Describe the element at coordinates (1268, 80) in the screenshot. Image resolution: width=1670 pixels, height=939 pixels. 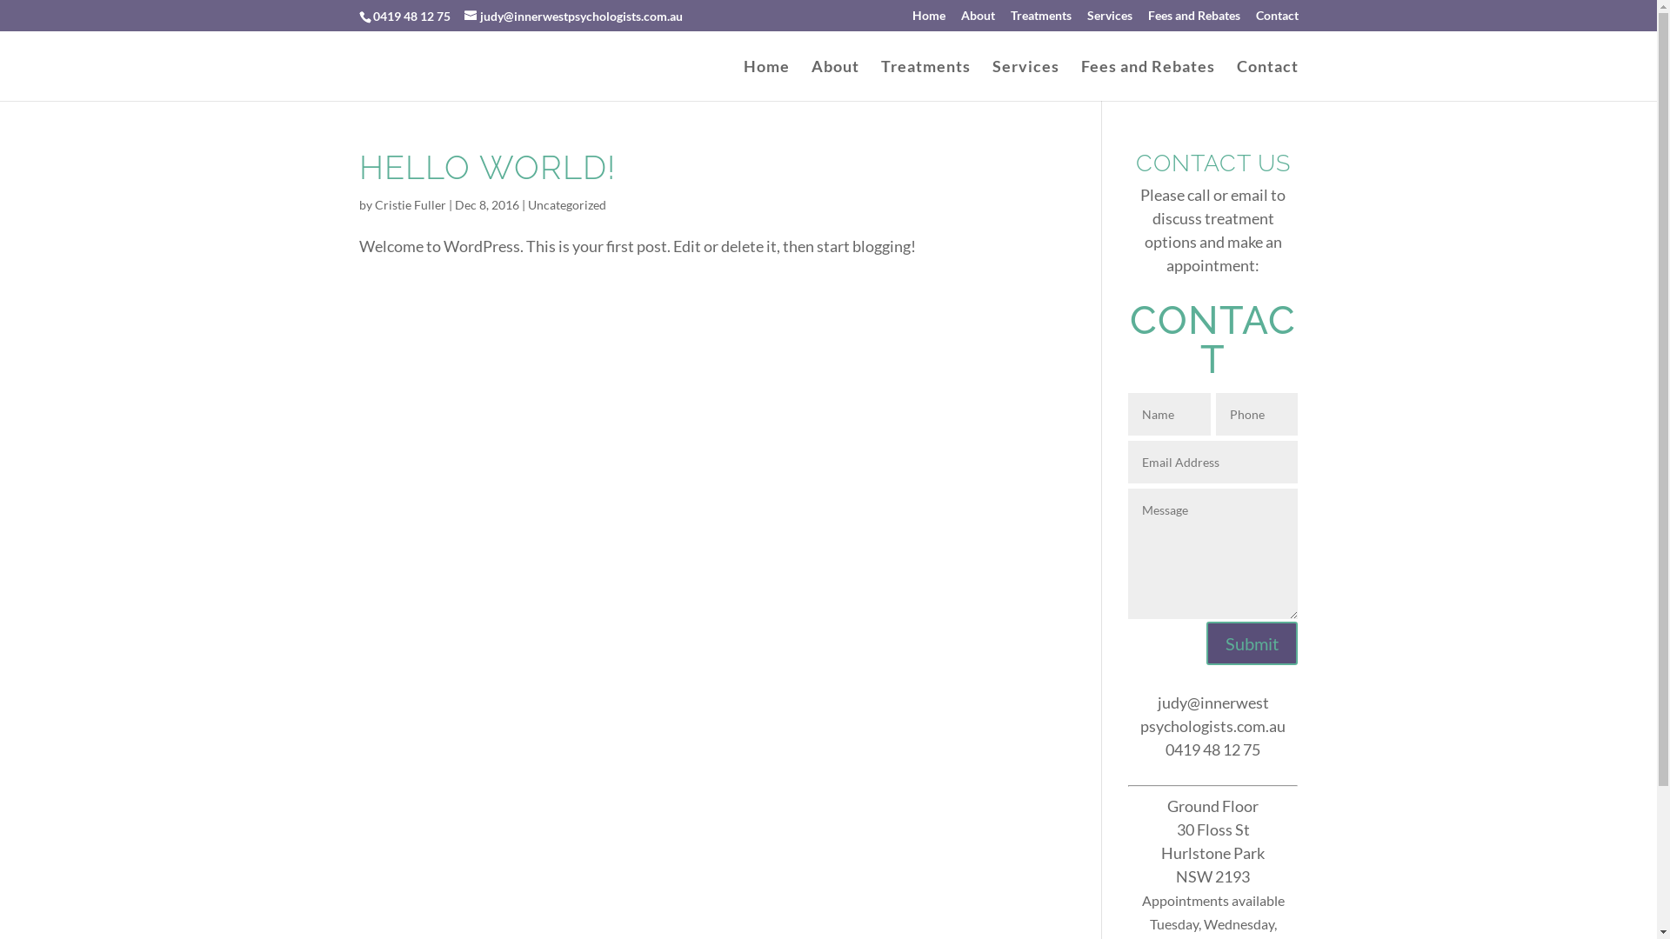
I see `Contact` at that location.